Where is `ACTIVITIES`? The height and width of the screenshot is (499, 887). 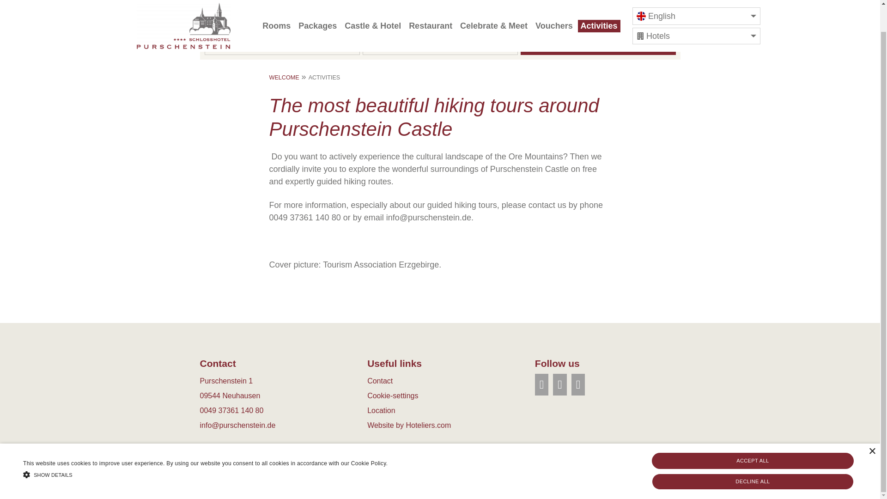
ACTIVITIES is located at coordinates (324, 78).